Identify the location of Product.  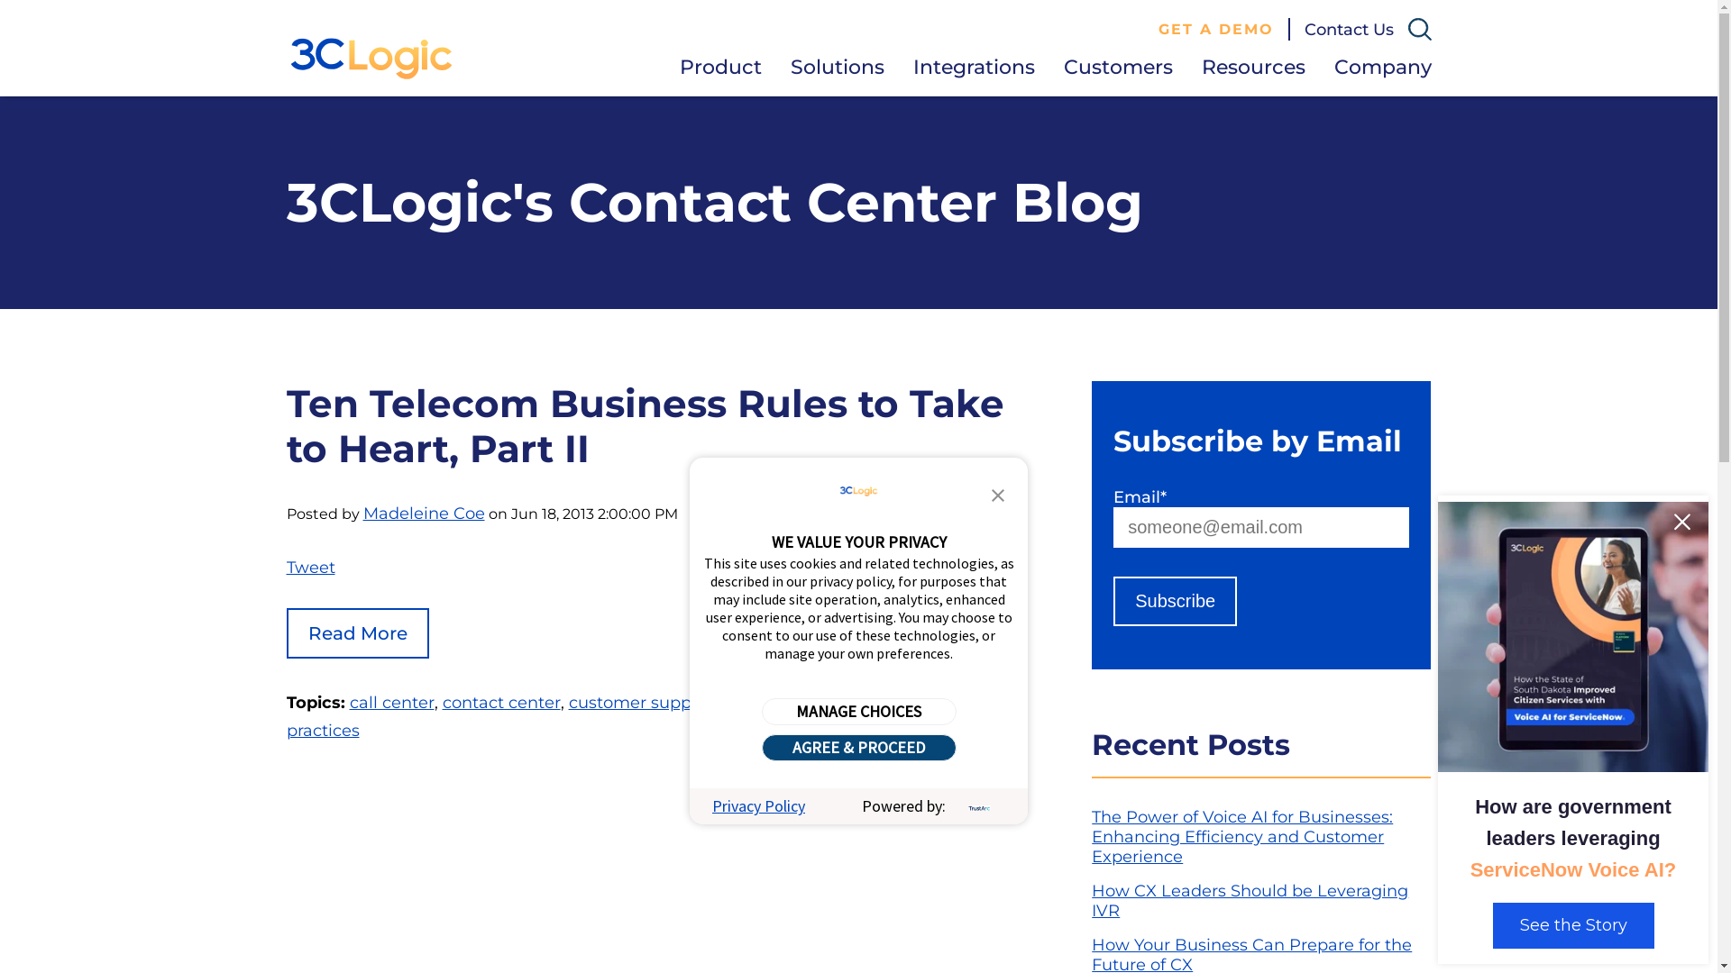
(721, 67).